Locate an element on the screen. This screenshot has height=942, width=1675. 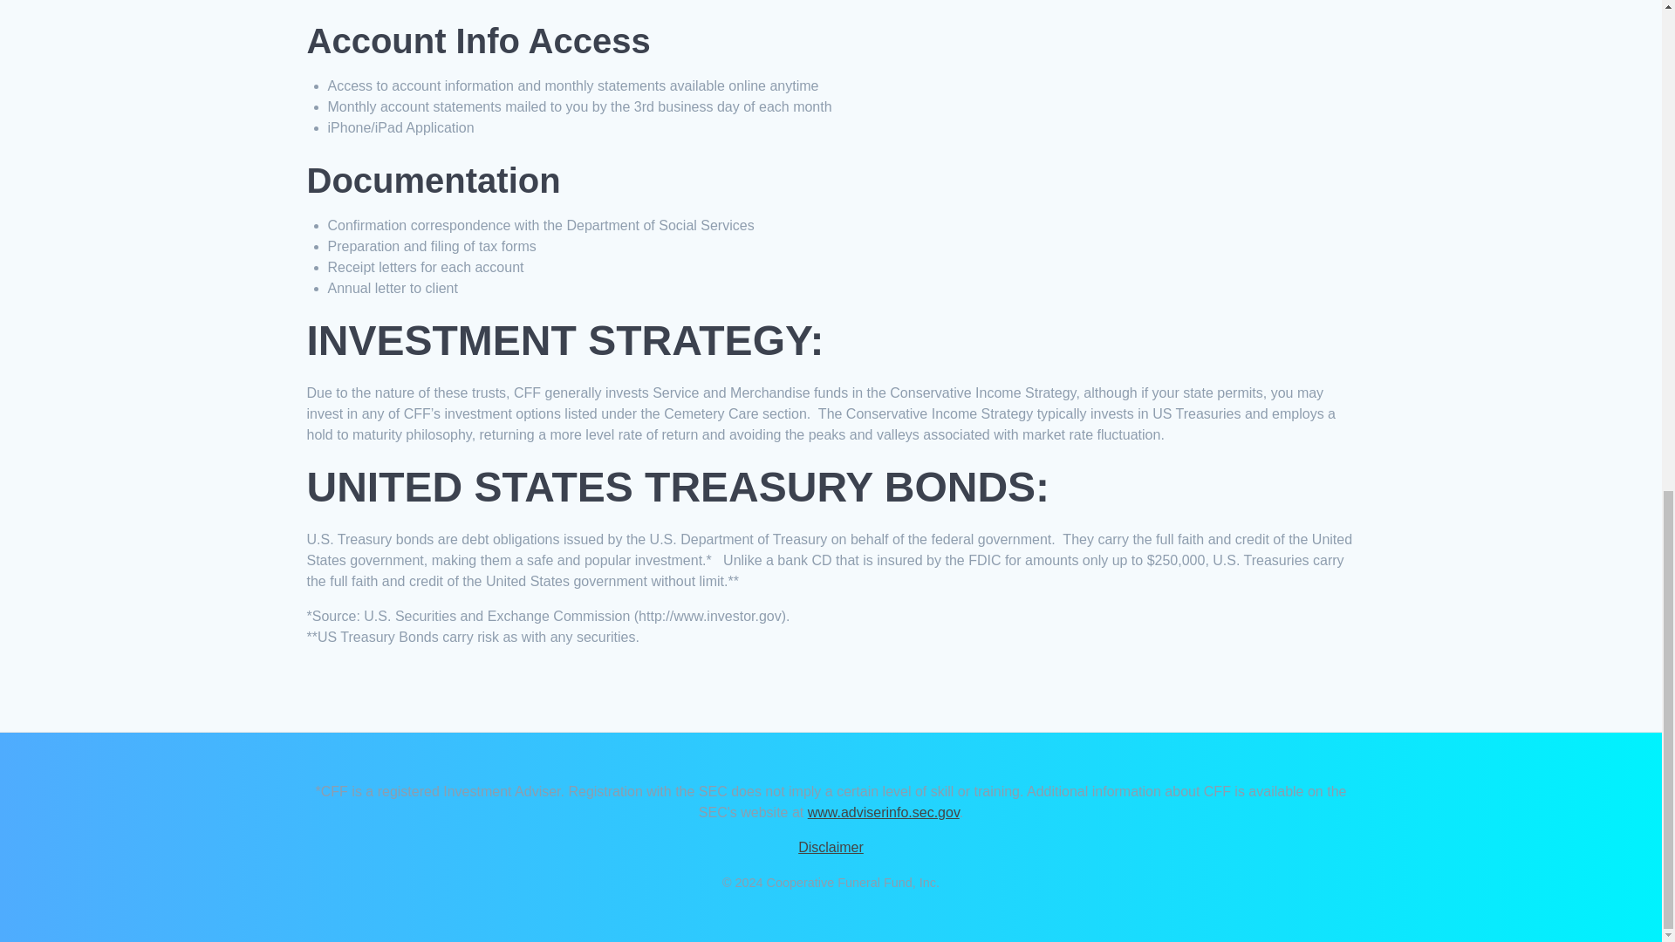
www.adviserinfo.sec.gov is located at coordinates (883, 812).